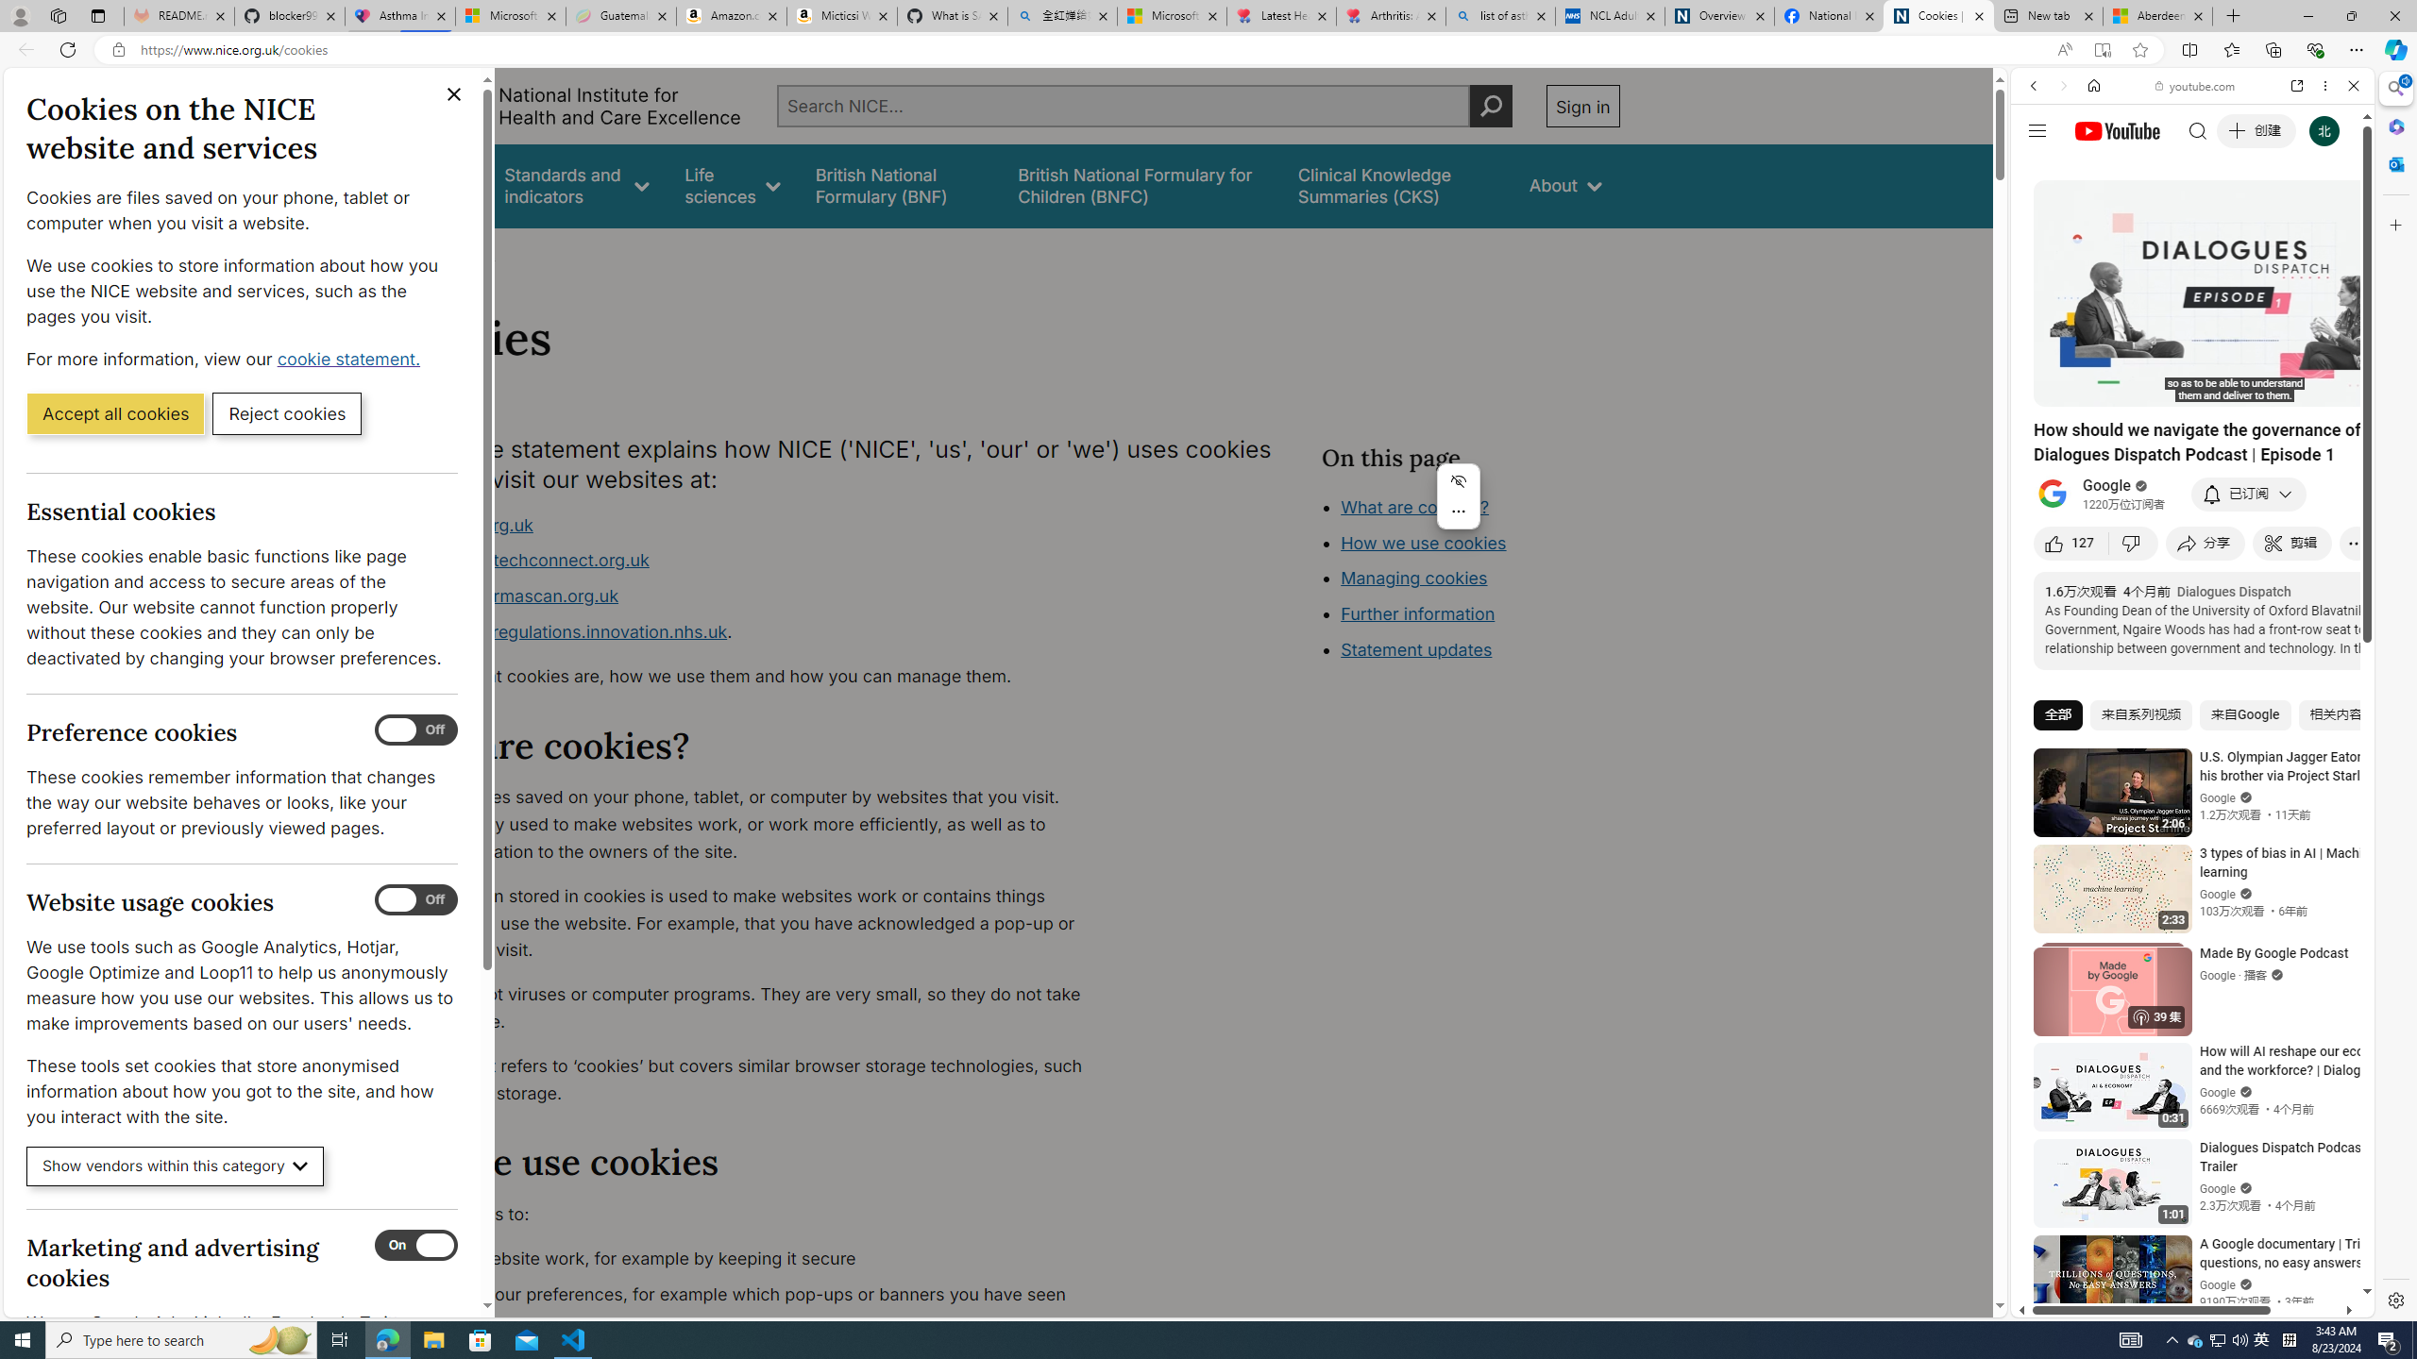 The height and width of the screenshot is (1359, 2417). What do you see at coordinates (2073, 1302) in the screenshot?
I see `US[ju]` at bounding box center [2073, 1302].